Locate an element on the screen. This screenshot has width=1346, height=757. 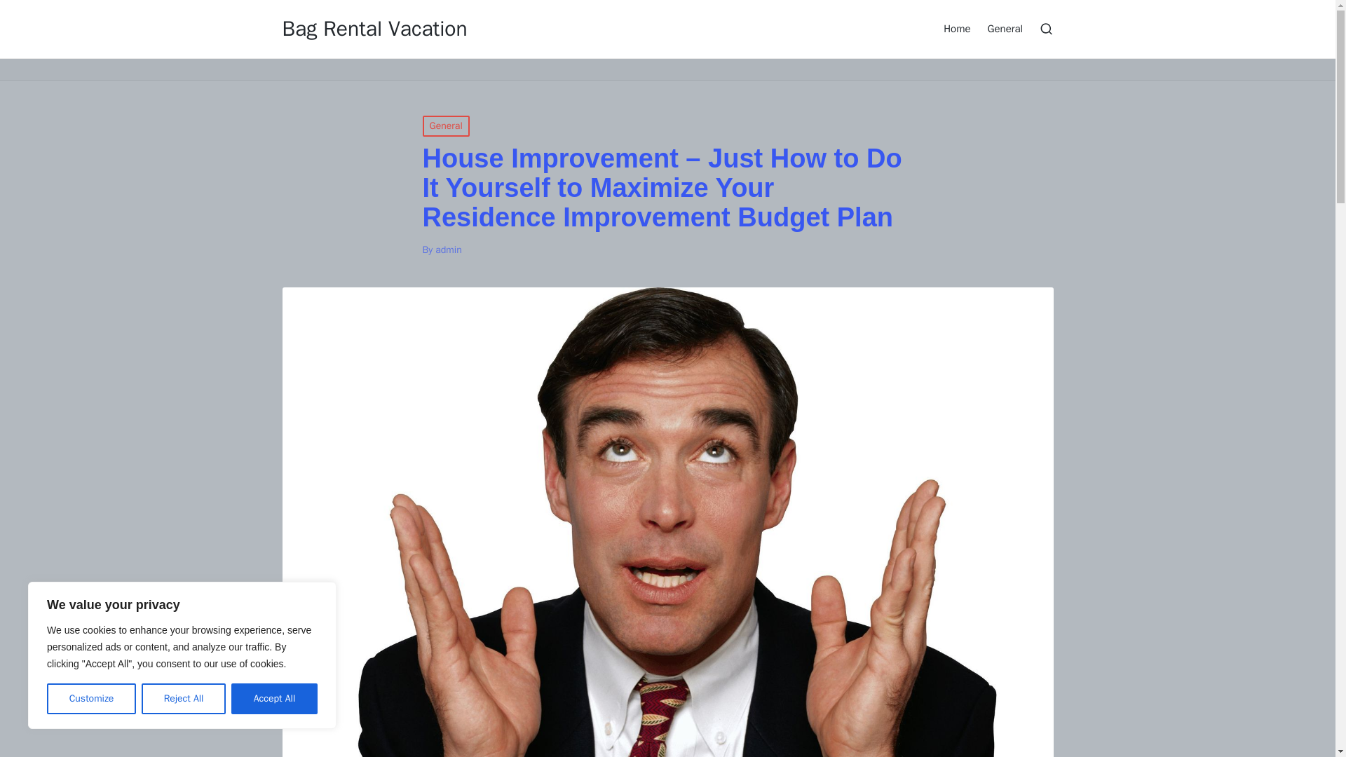
Reject All is located at coordinates (184, 699).